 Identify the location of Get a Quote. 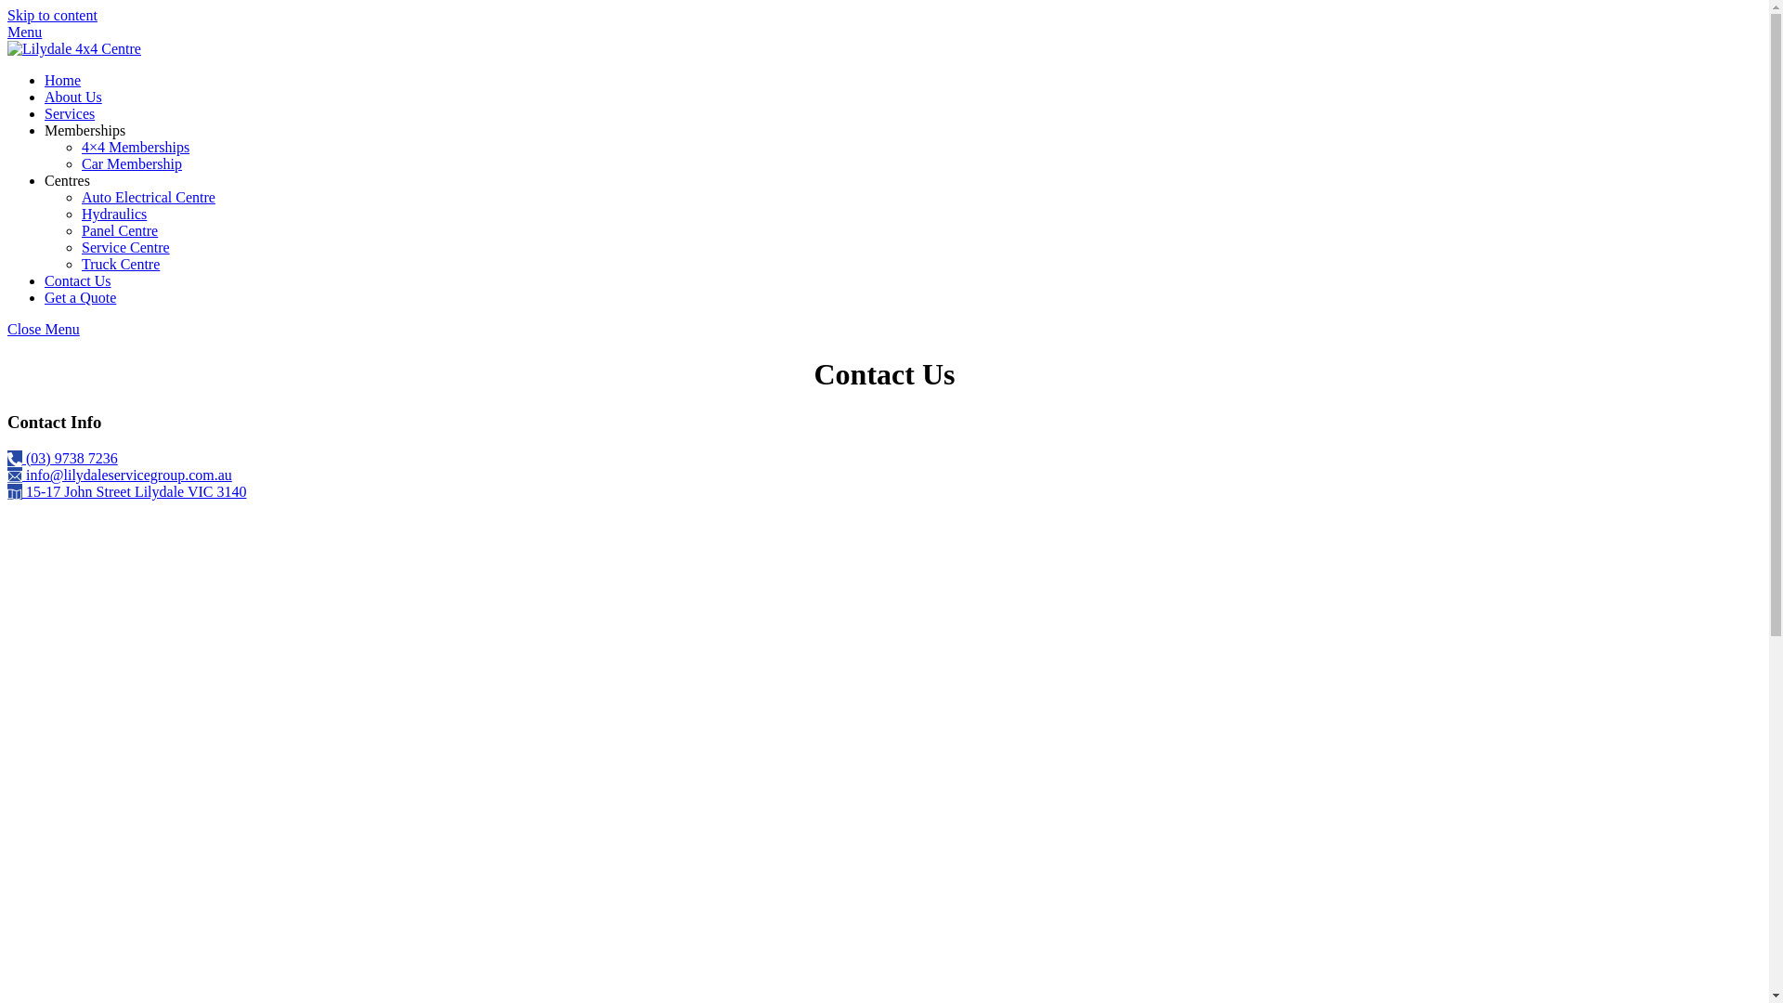
(80, 297).